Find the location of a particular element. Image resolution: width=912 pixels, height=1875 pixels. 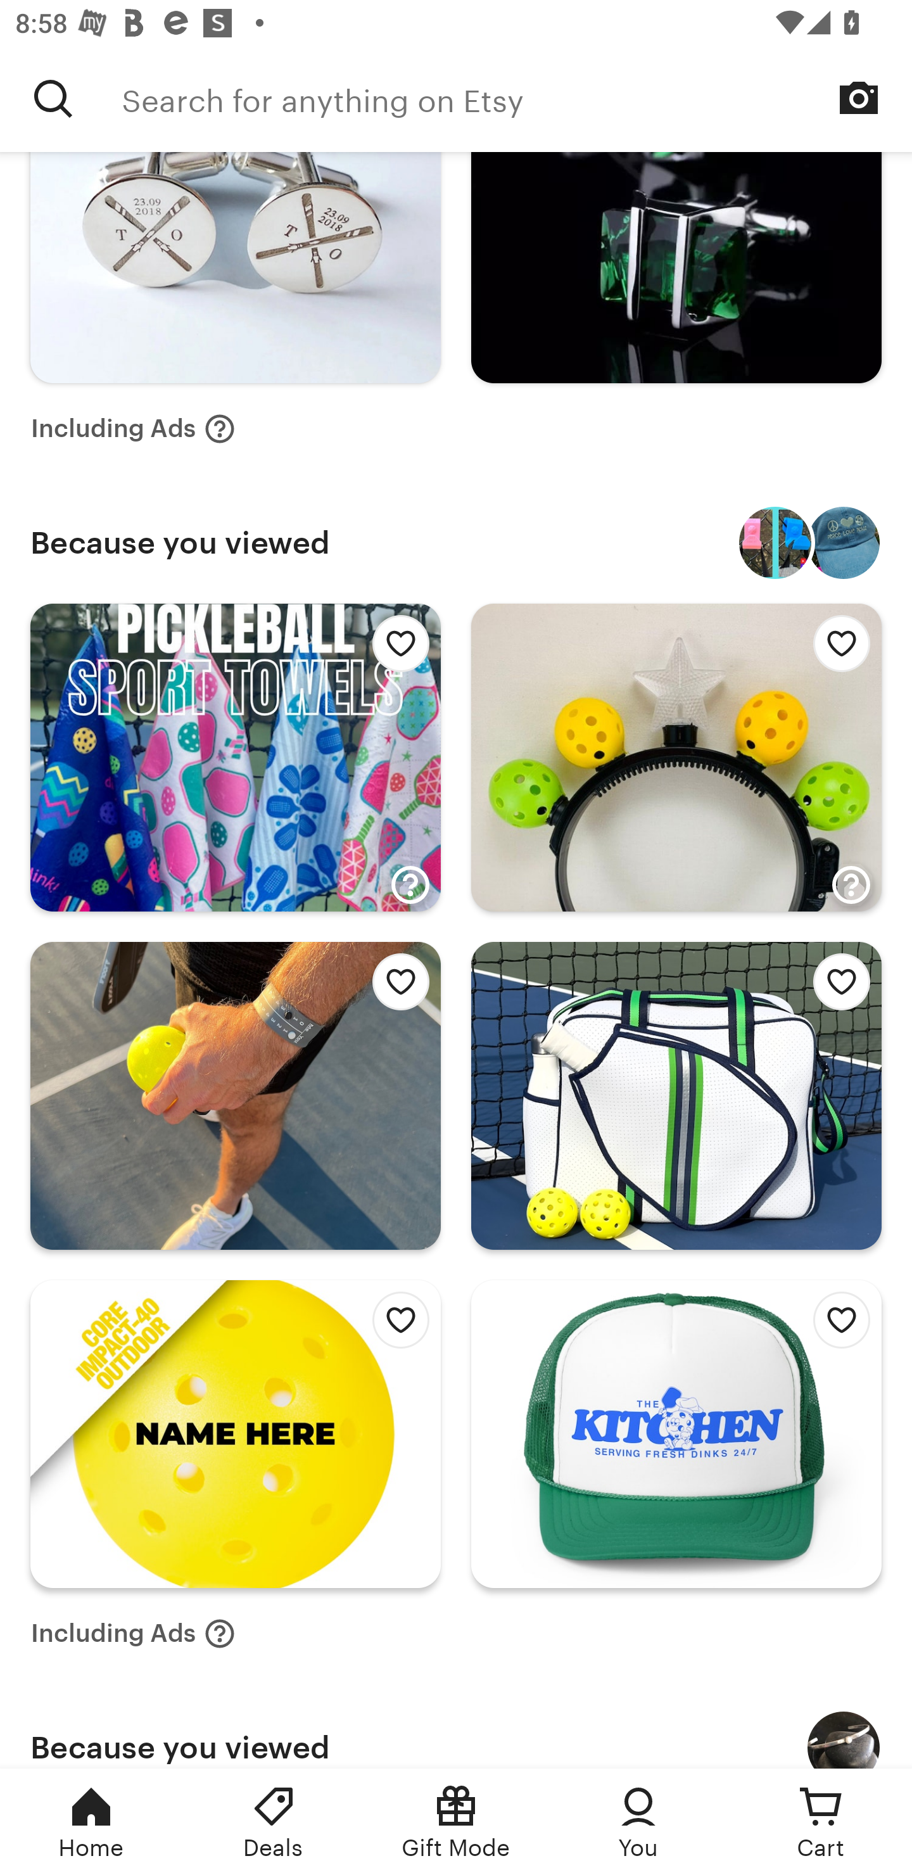

Deals is located at coordinates (274, 1822).